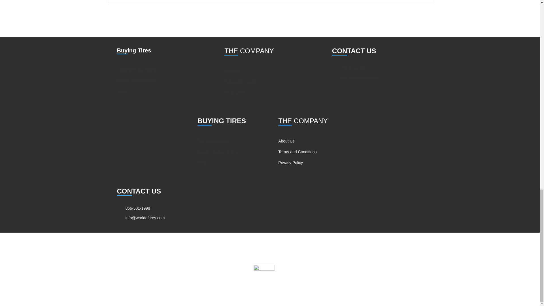  What do you see at coordinates (137, 70) in the screenshot?
I see `COMMERCIAL TIRES` at bounding box center [137, 70].